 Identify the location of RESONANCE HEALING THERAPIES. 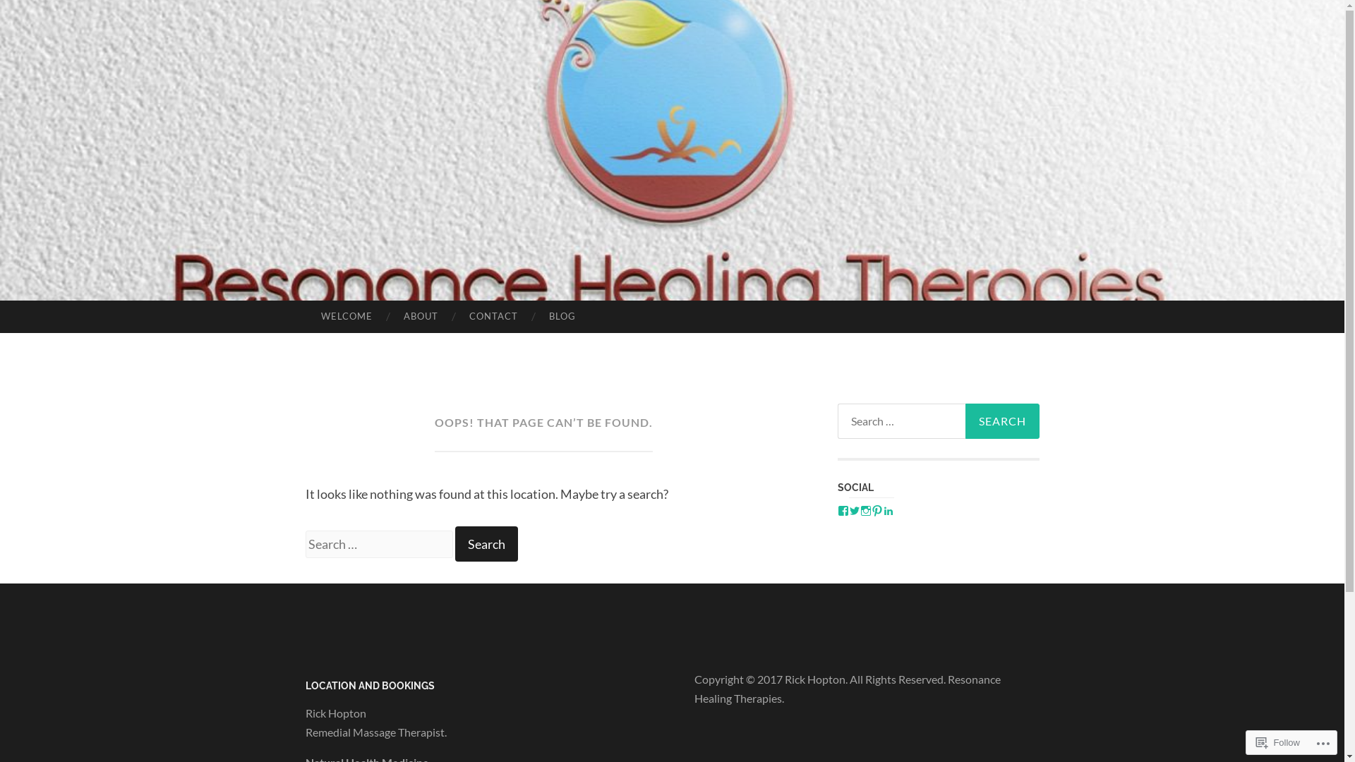
(716, 372).